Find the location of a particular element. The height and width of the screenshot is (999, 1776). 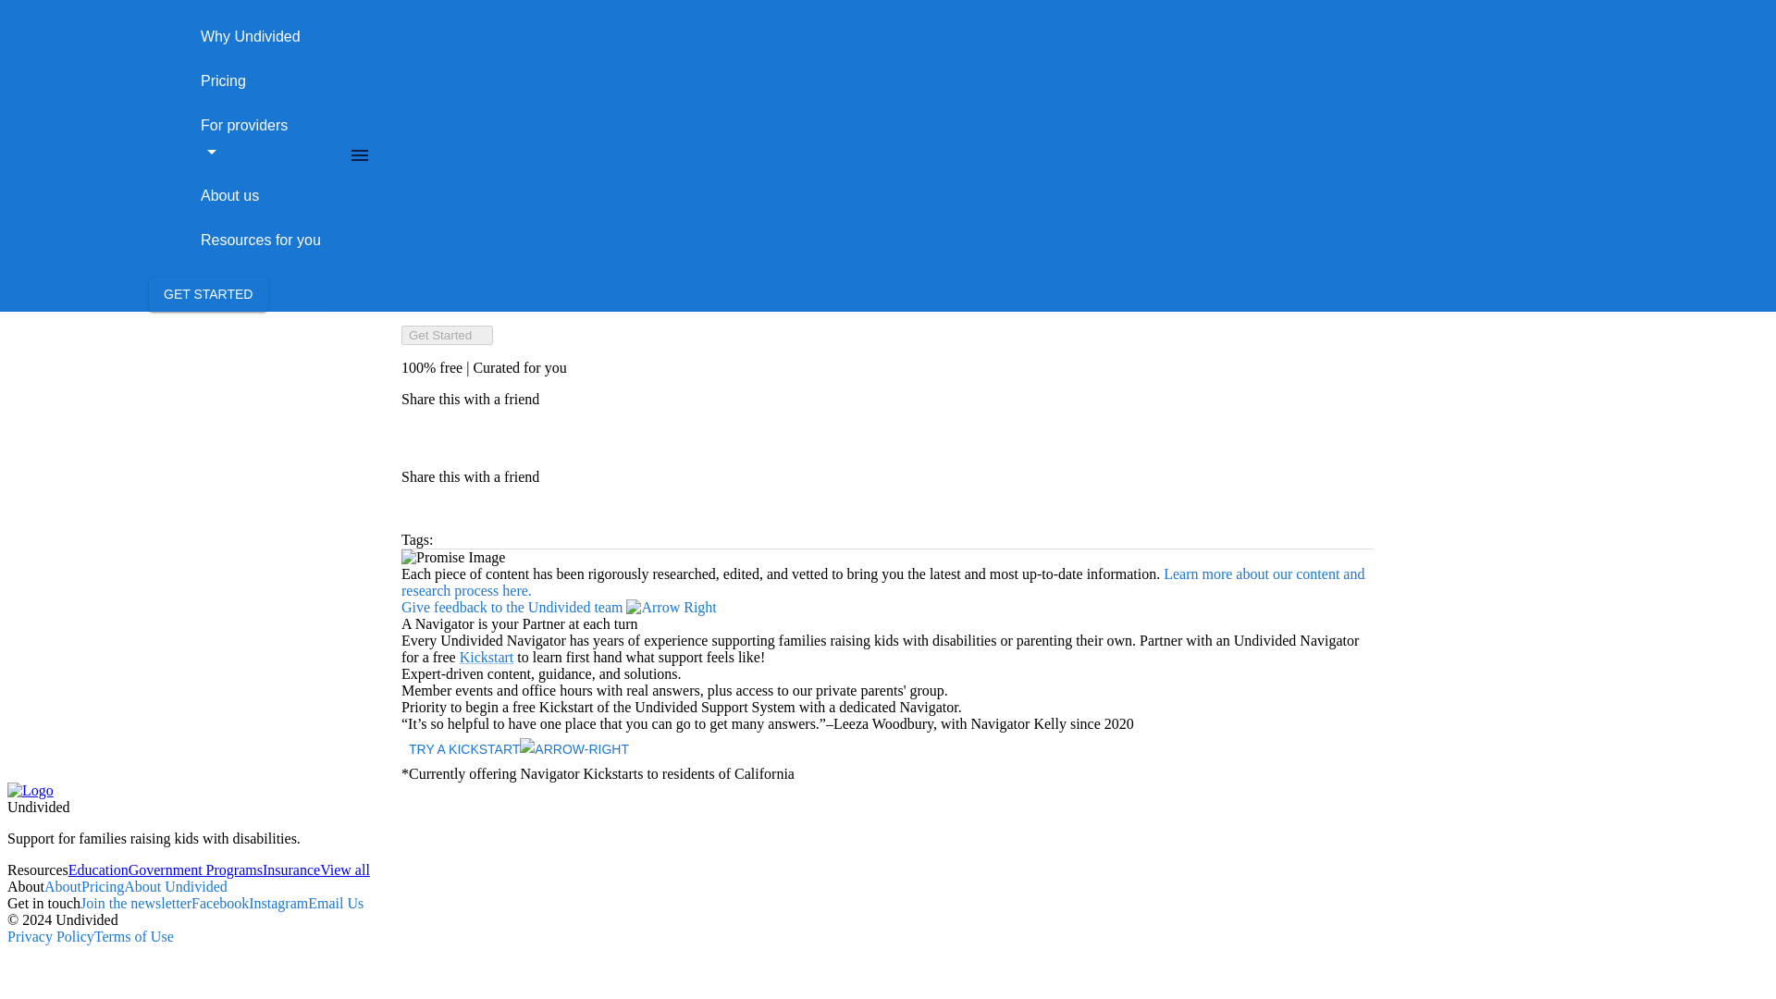

View all is located at coordinates (344, 869).